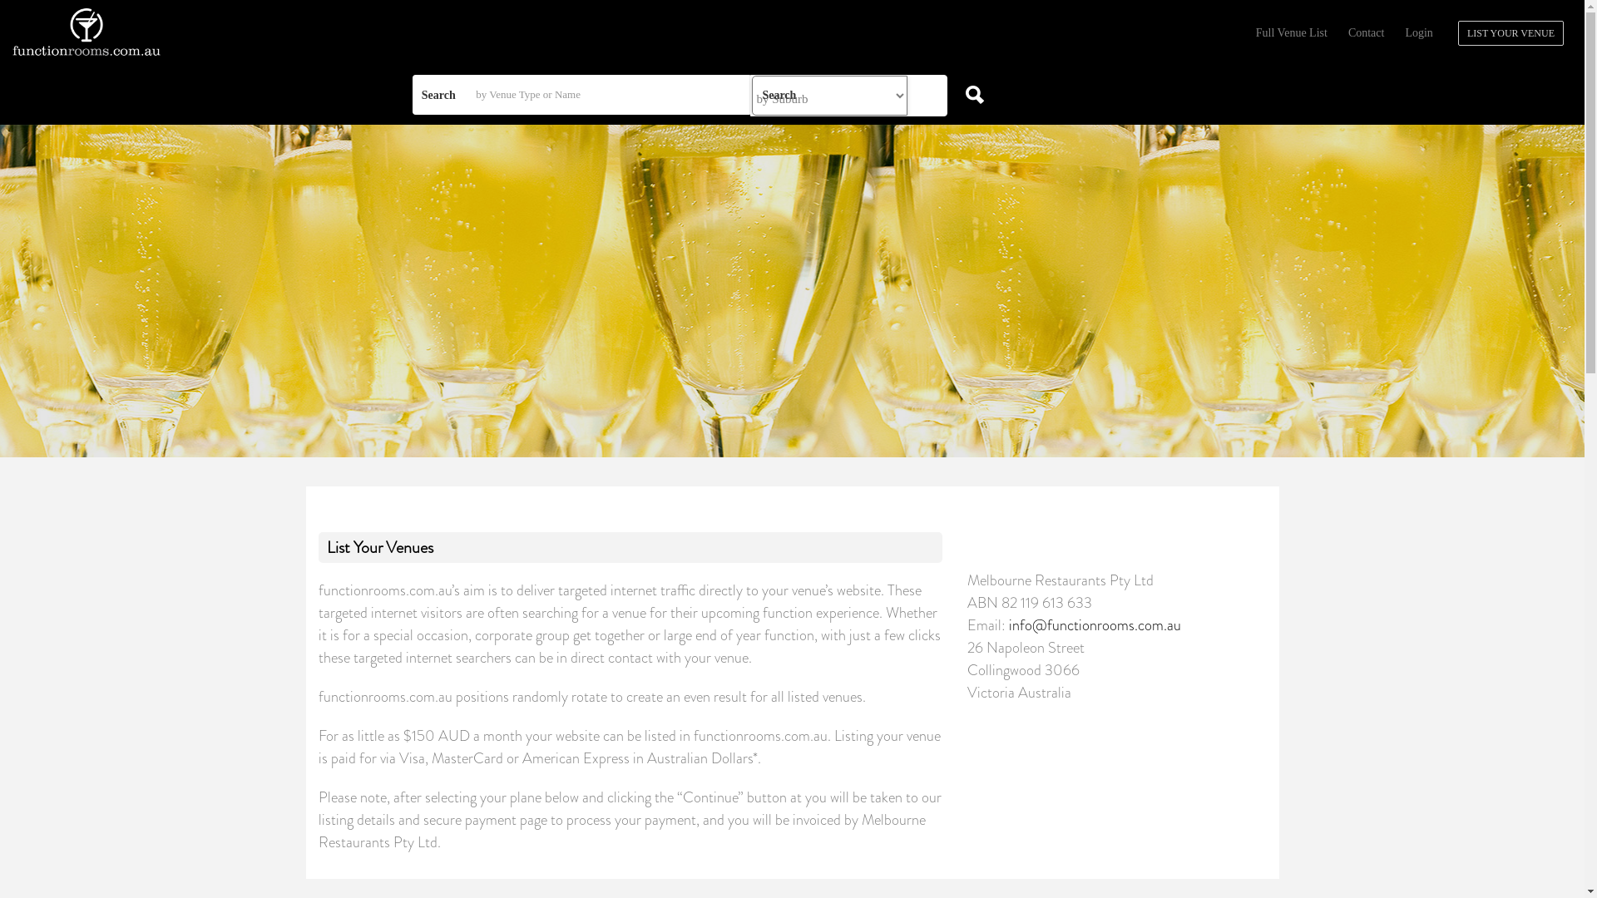  What do you see at coordinates (792, 542) in the screenshot?
I see `Sign in` at bounding box center [792, 542].